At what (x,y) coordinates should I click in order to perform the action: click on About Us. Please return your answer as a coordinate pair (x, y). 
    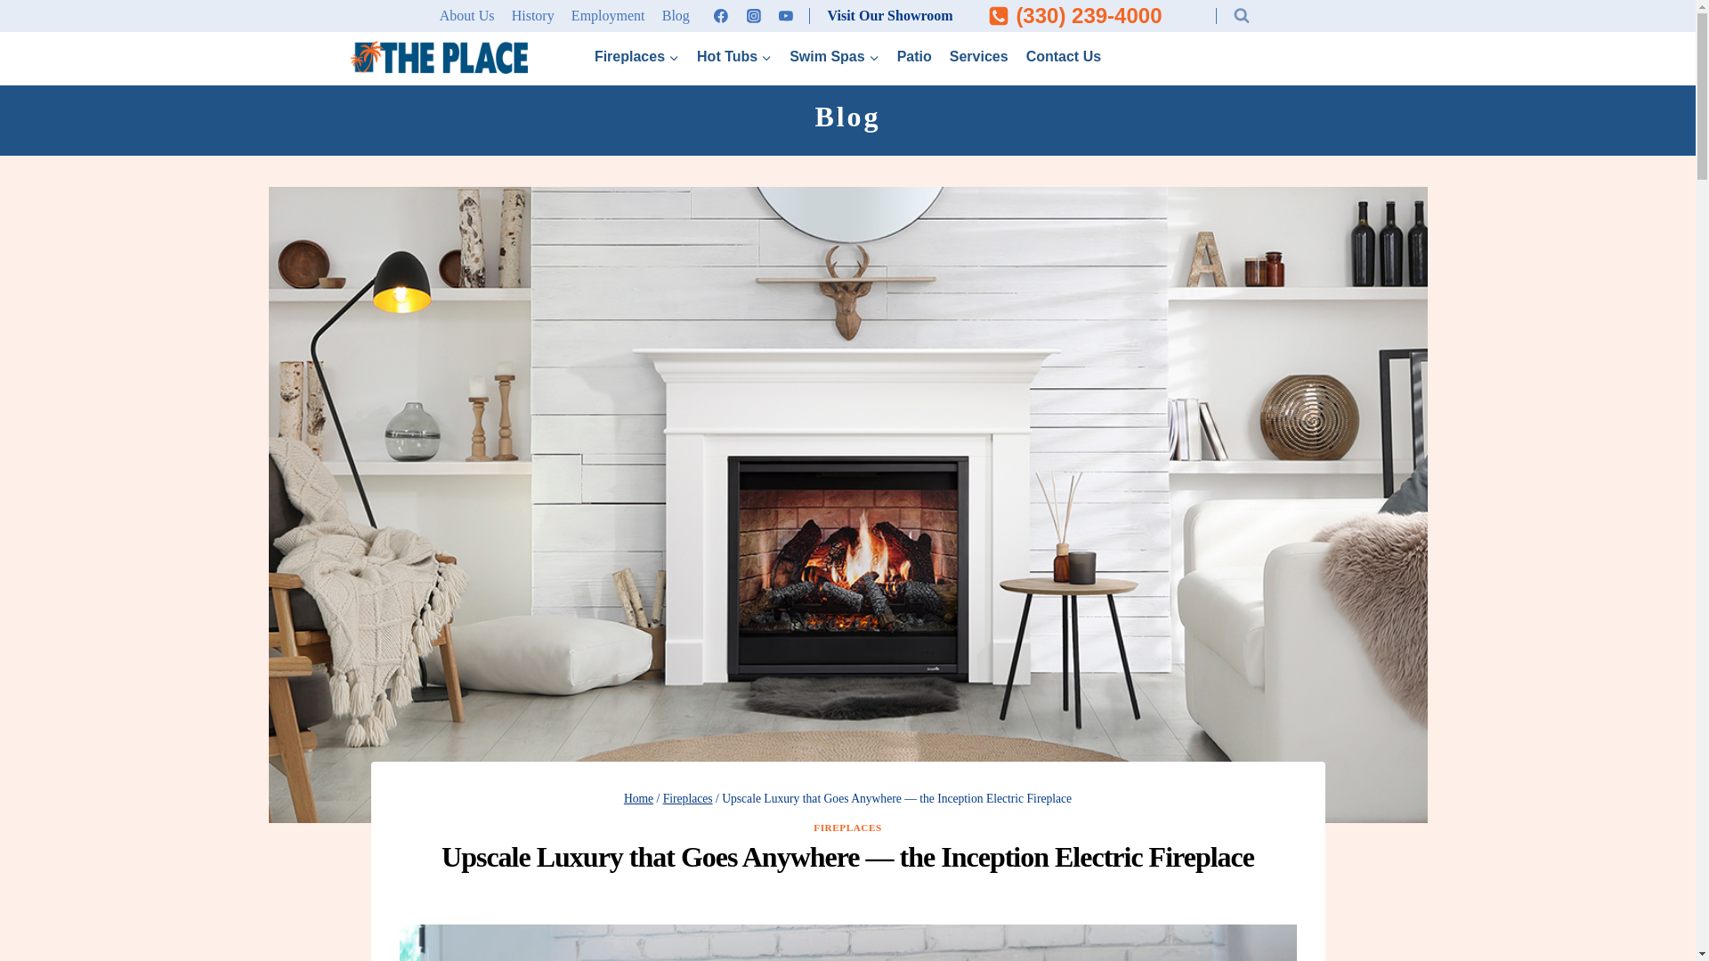
    Looking at the image, I should click on (466, 16).